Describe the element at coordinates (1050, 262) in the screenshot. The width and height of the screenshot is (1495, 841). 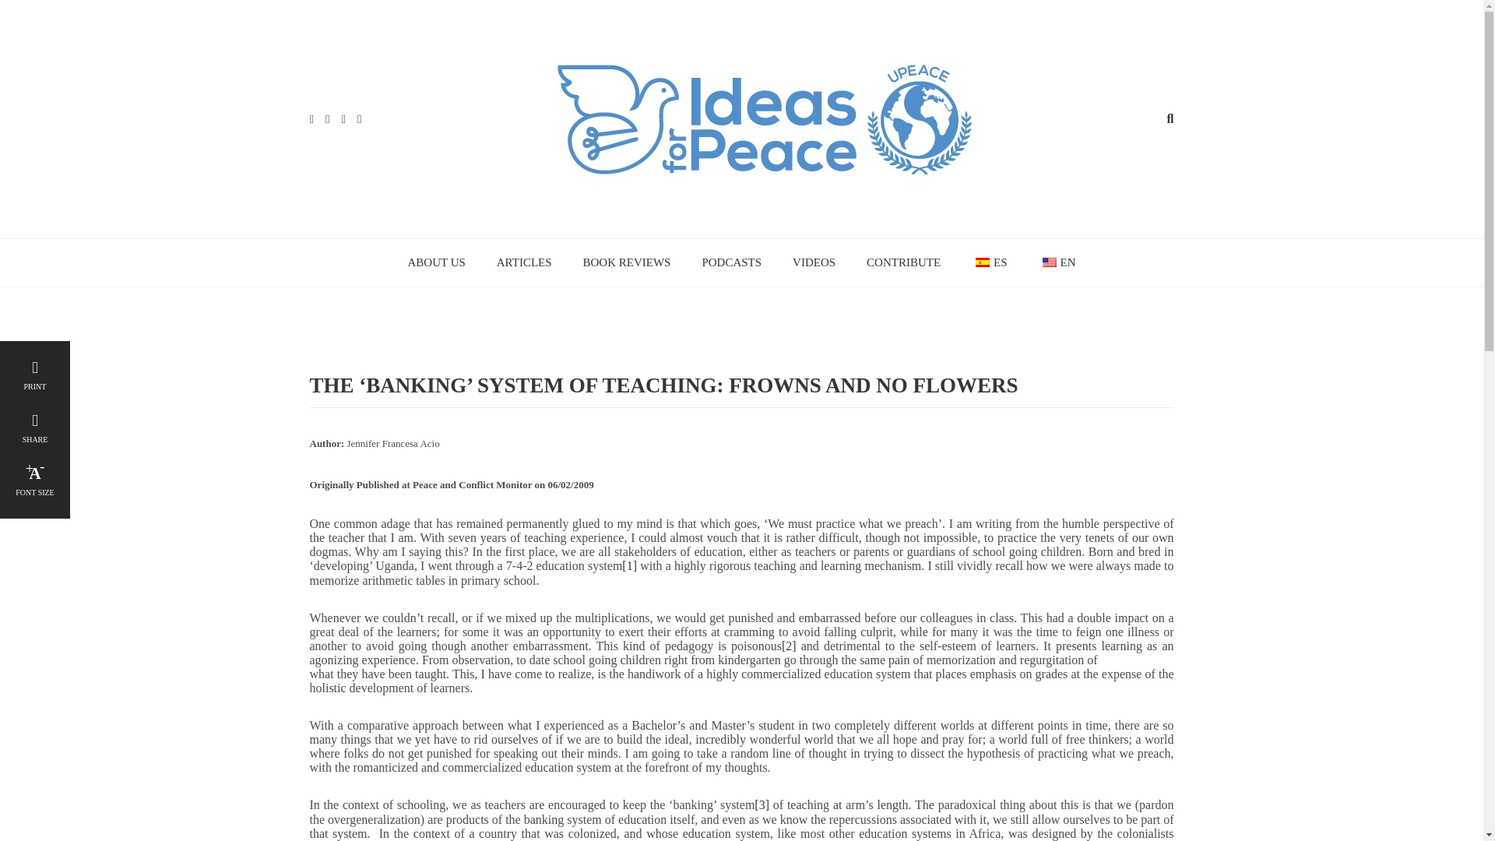
I see `English` at that location.